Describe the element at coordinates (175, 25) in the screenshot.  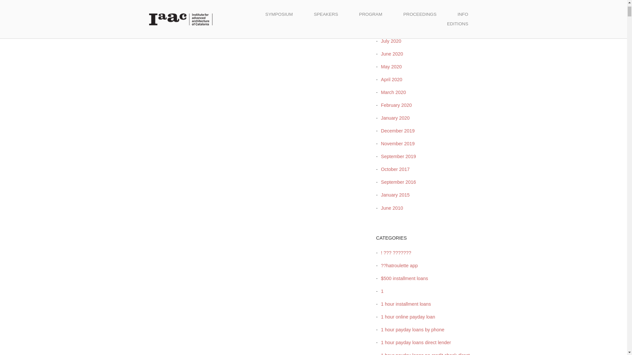
I see `Post Comment` at that location.